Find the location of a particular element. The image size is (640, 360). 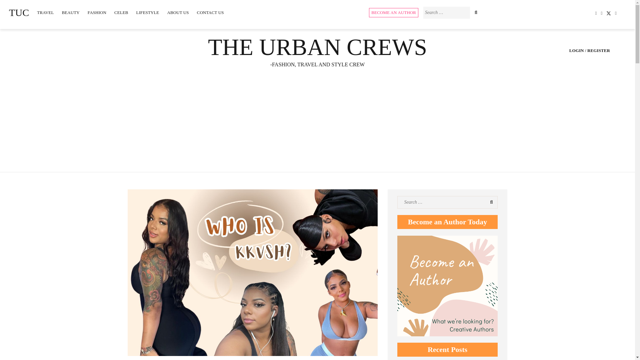

CELEB is located at coordinates (121, 13).